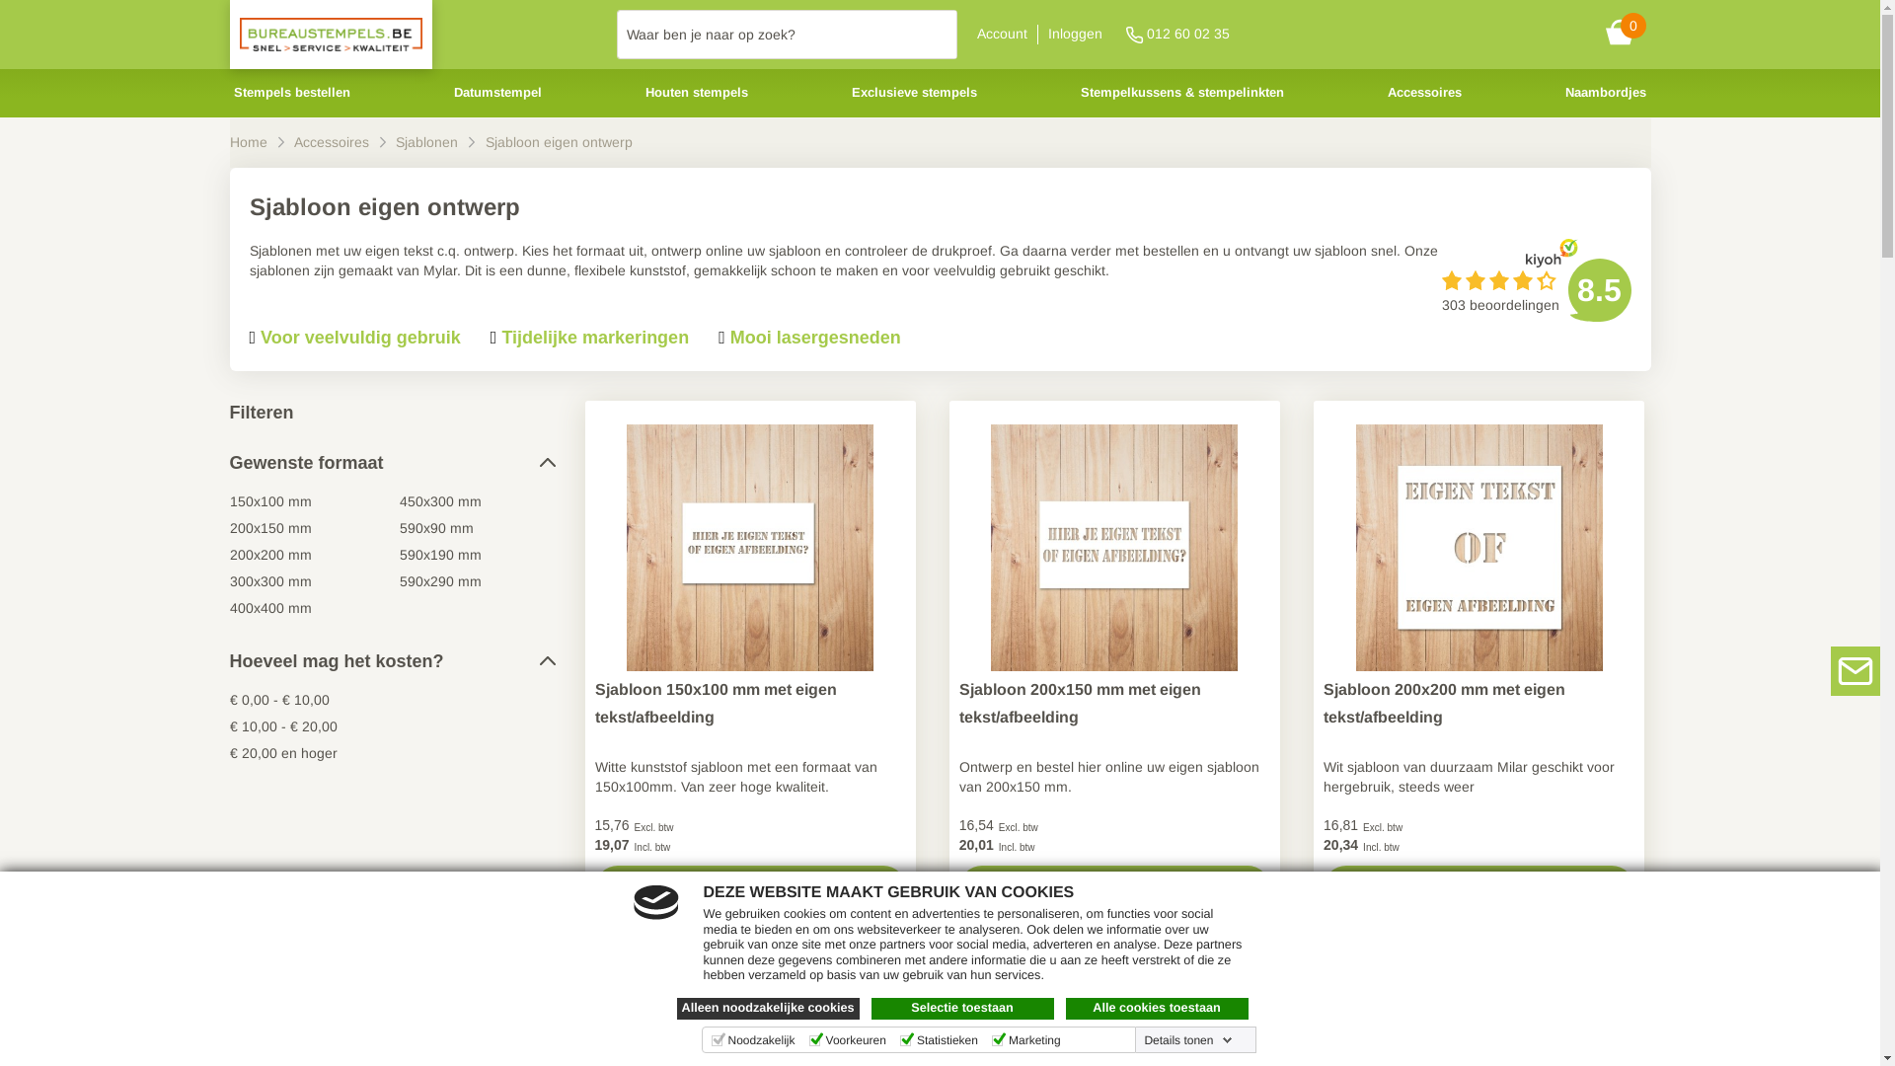 The image size is (1895, 1066). I want to click on Naambordjes, so click(1606, 93).